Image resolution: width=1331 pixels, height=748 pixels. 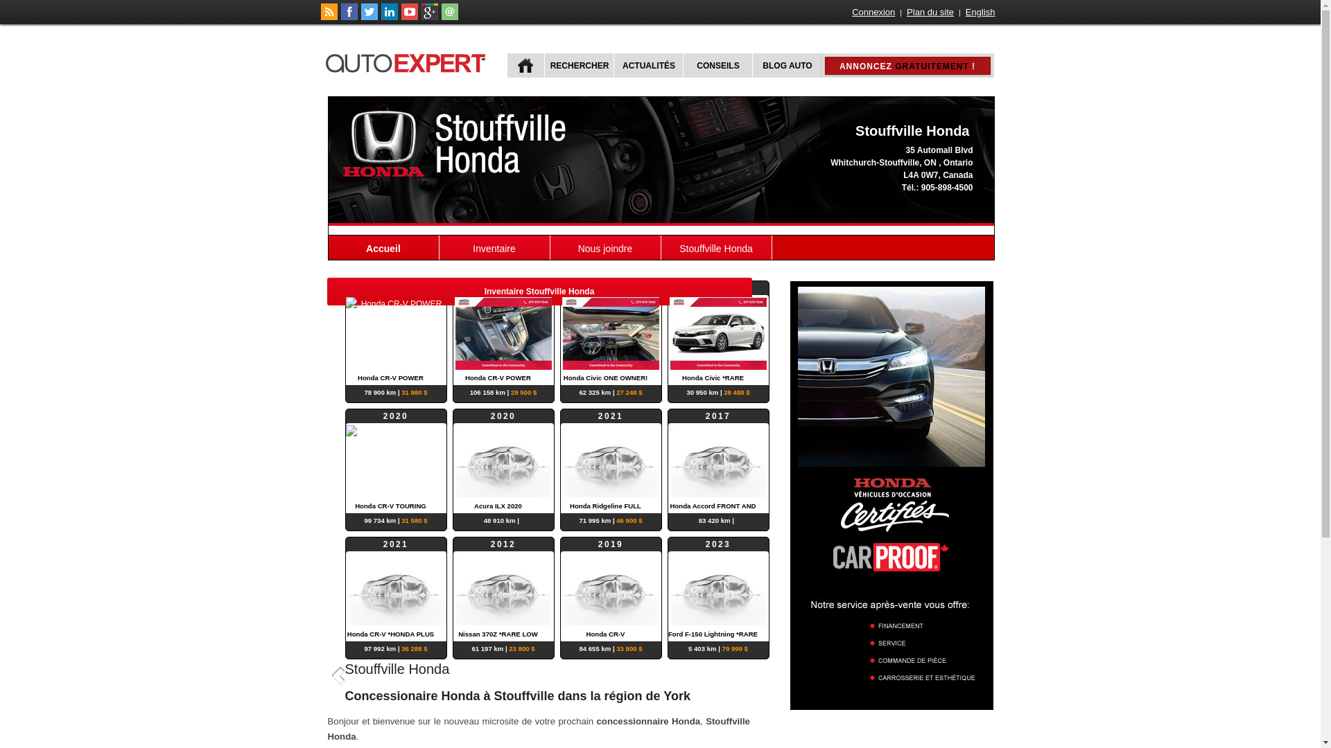 What do you see at coordinates (930, 12) in the screenshot?
I see `Plan du site` at bounding box center [930, 12].